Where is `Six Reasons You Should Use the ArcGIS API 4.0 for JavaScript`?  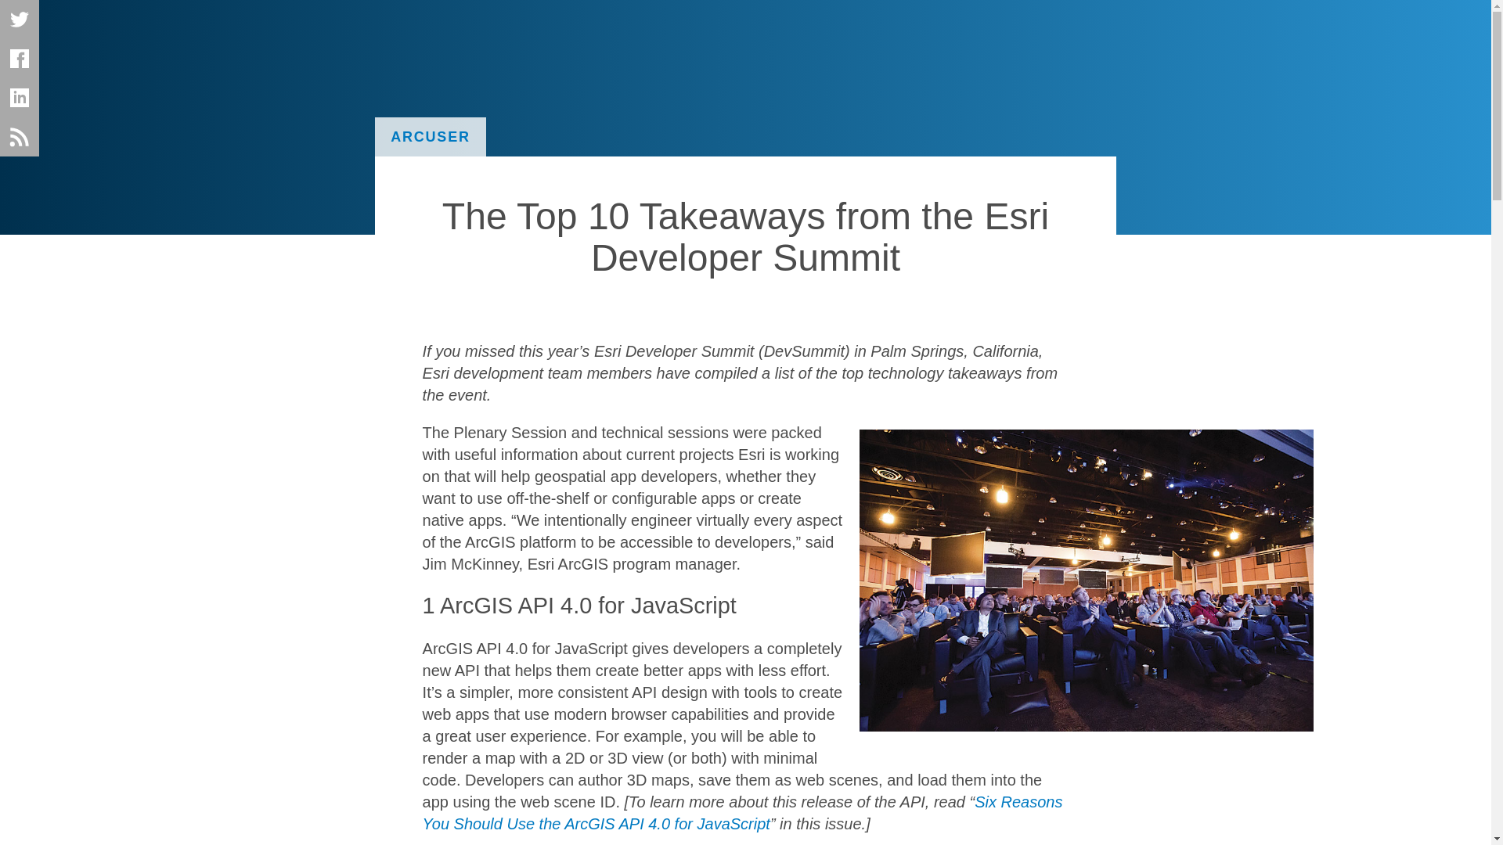 Six Reasons You Should Use the ArcGIS API 4.0 for JavaScript is located at coordinates (742, 812).